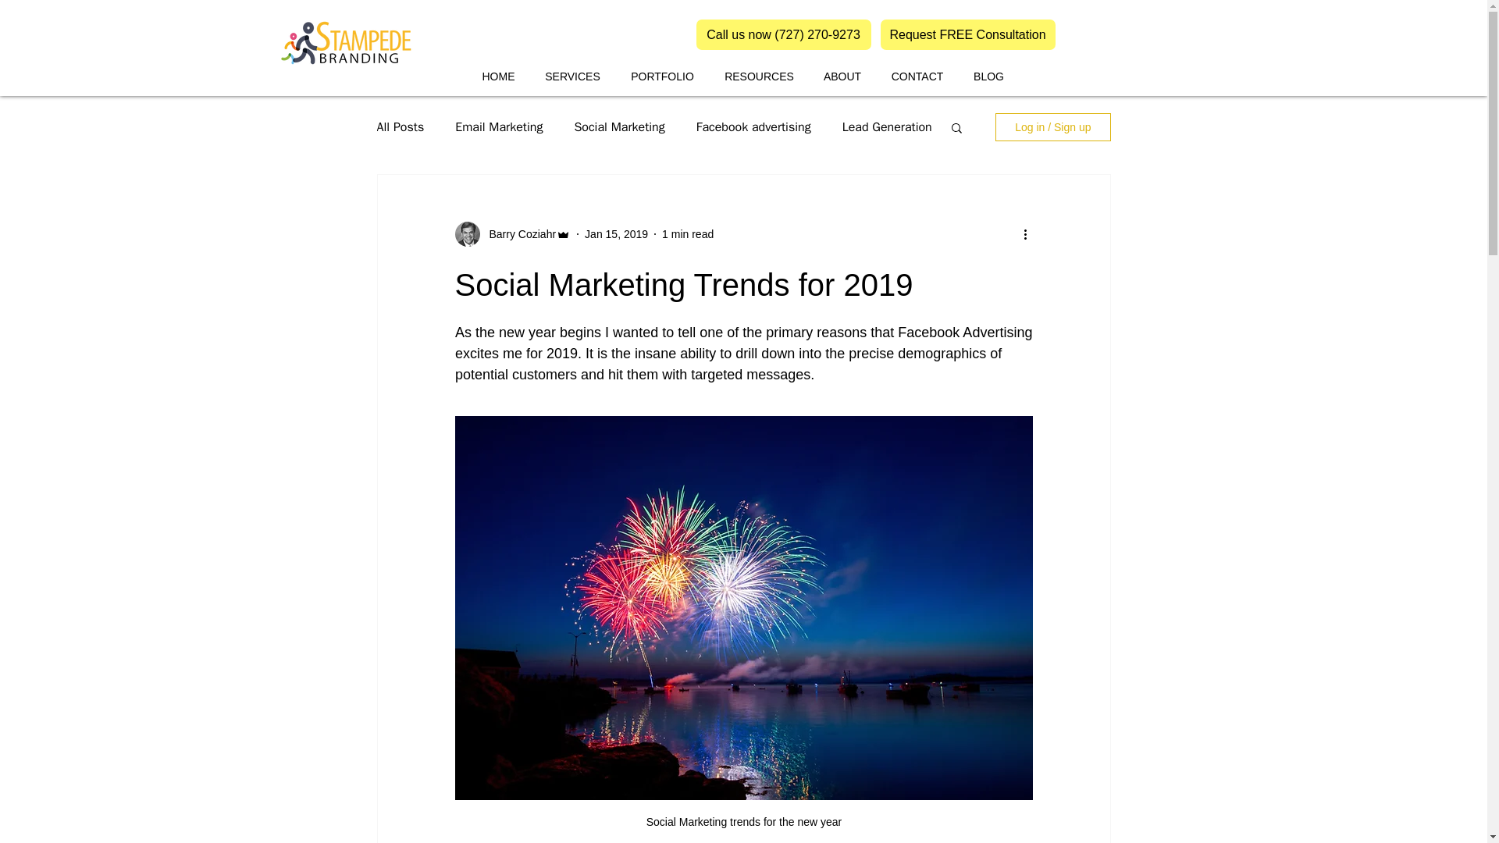  Describe the element at coordinates (662, 76) in the screenshot. I see `PORTFOLIO` at that location.